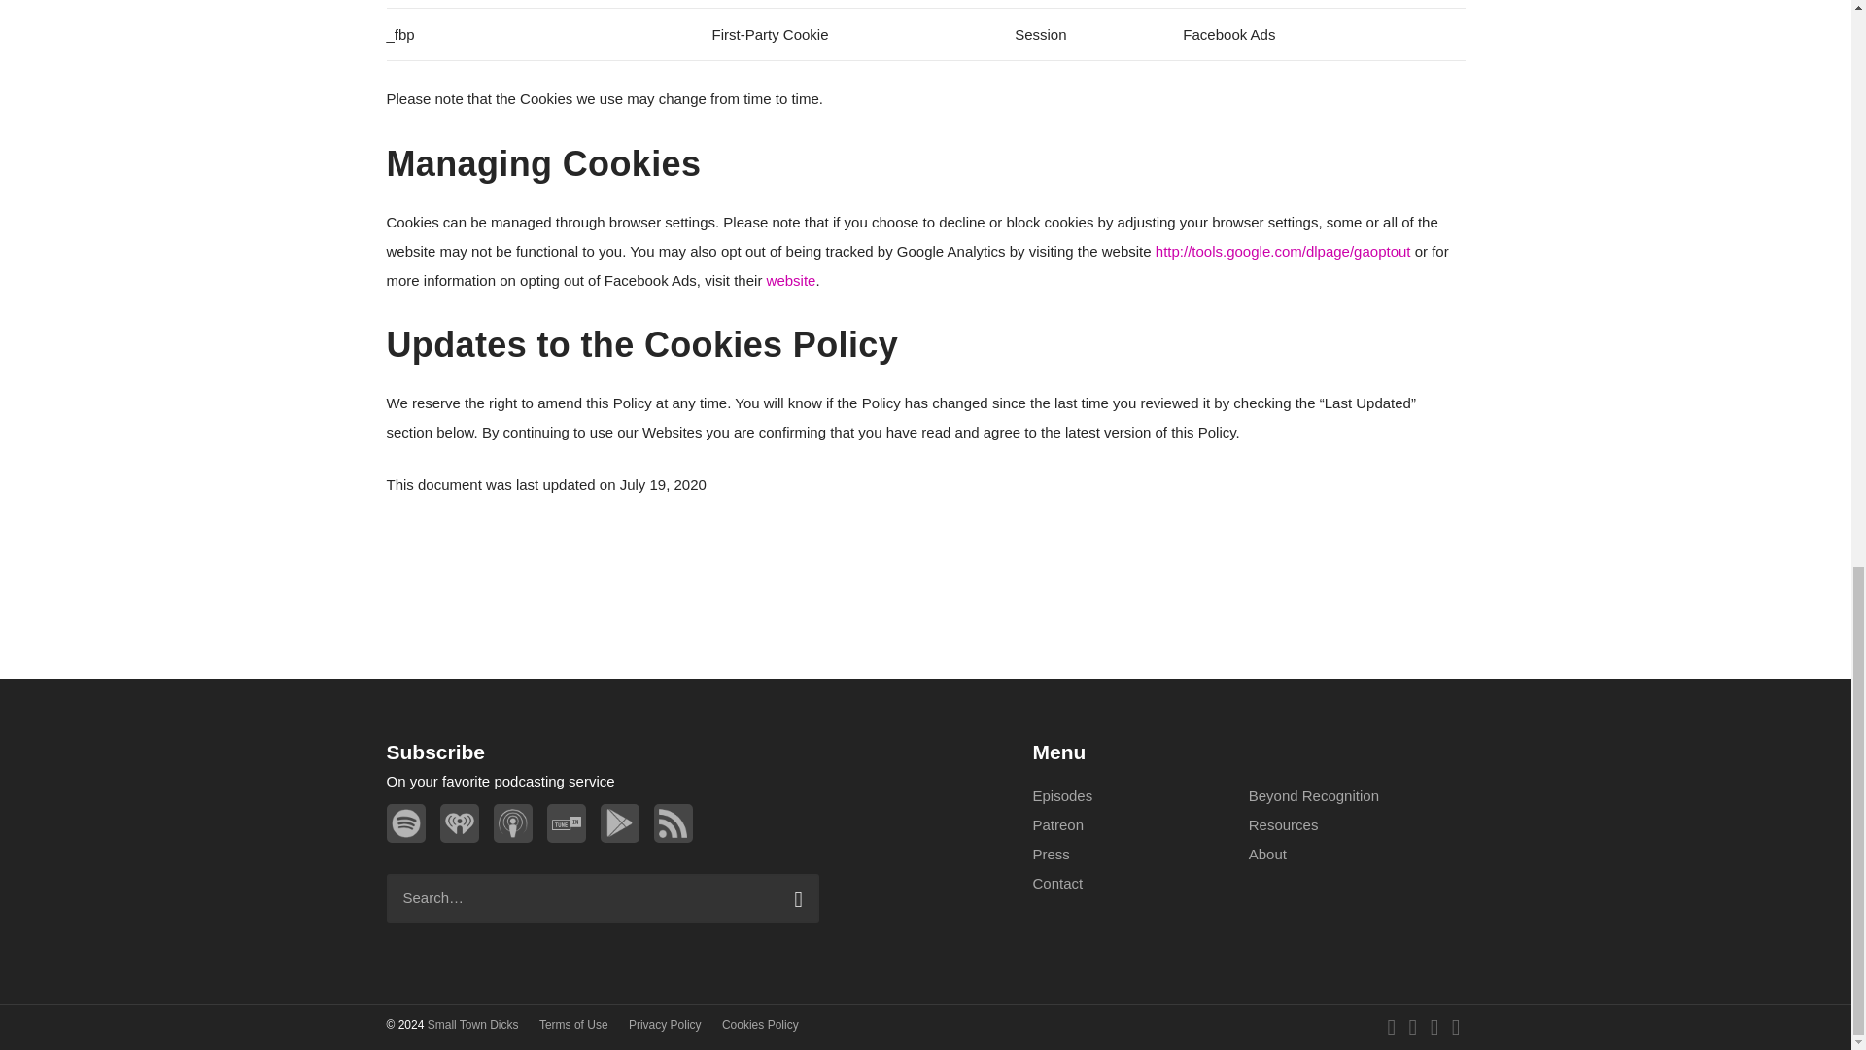 The image size is (1866, 1050). What do you see at coordinates (1313, 795) in the screenshot?
I see `Beyond Recognition` at bounding box center [1313, 795].